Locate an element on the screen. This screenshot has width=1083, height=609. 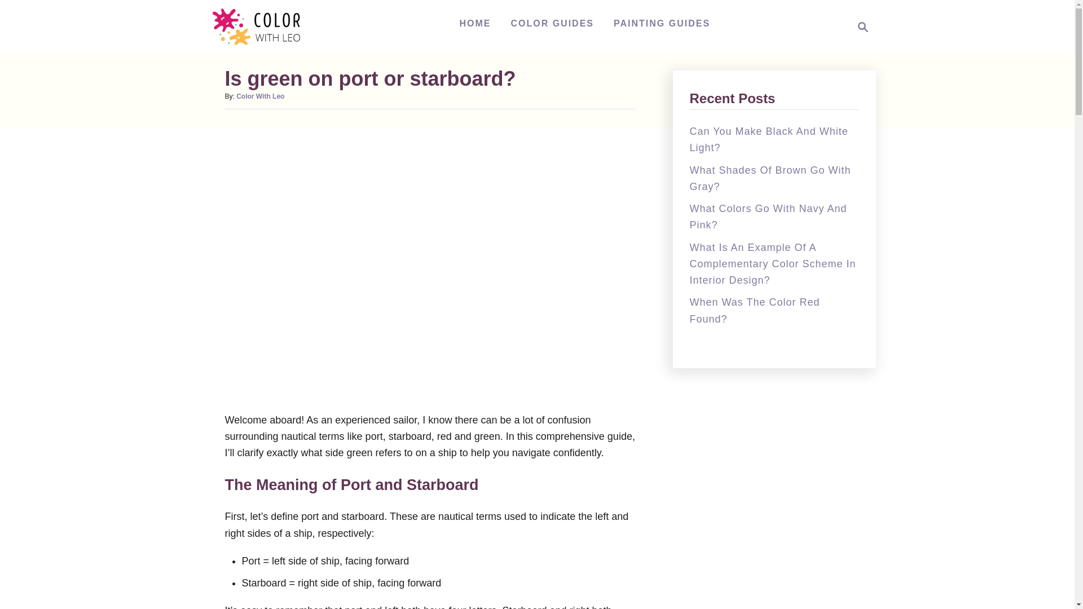
Can You Make Black And White Light? is located at coordinates (768, 139).